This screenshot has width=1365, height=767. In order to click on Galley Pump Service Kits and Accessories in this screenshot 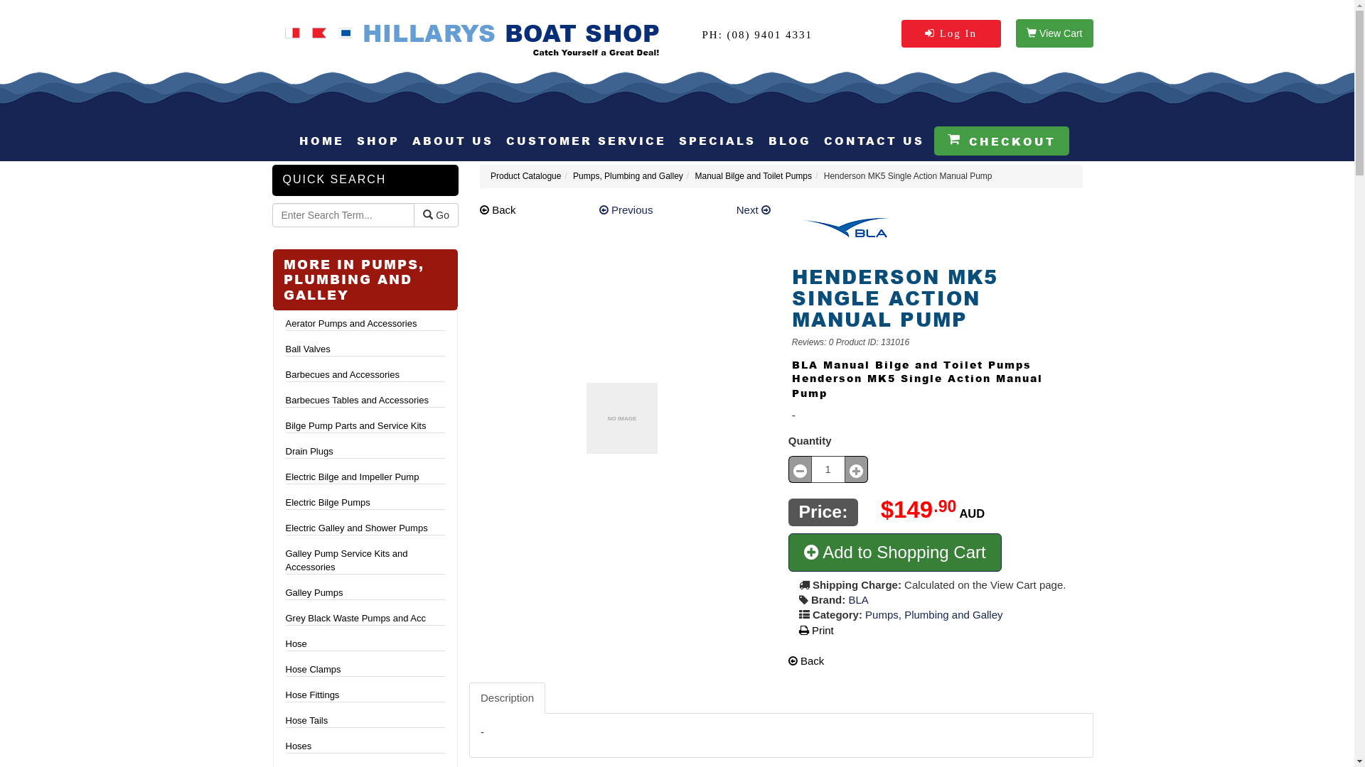, I will do `click(365, 560)`.